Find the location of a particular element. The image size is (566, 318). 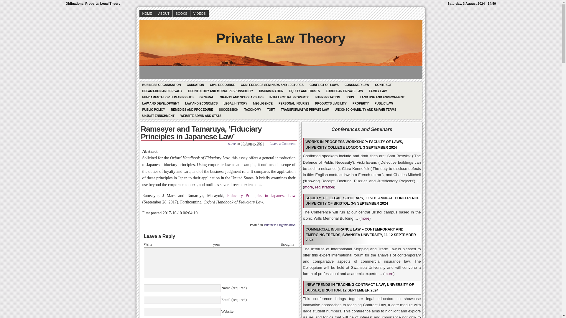

EQUITY AND TRUSTS is located at coordinates (304, 91).